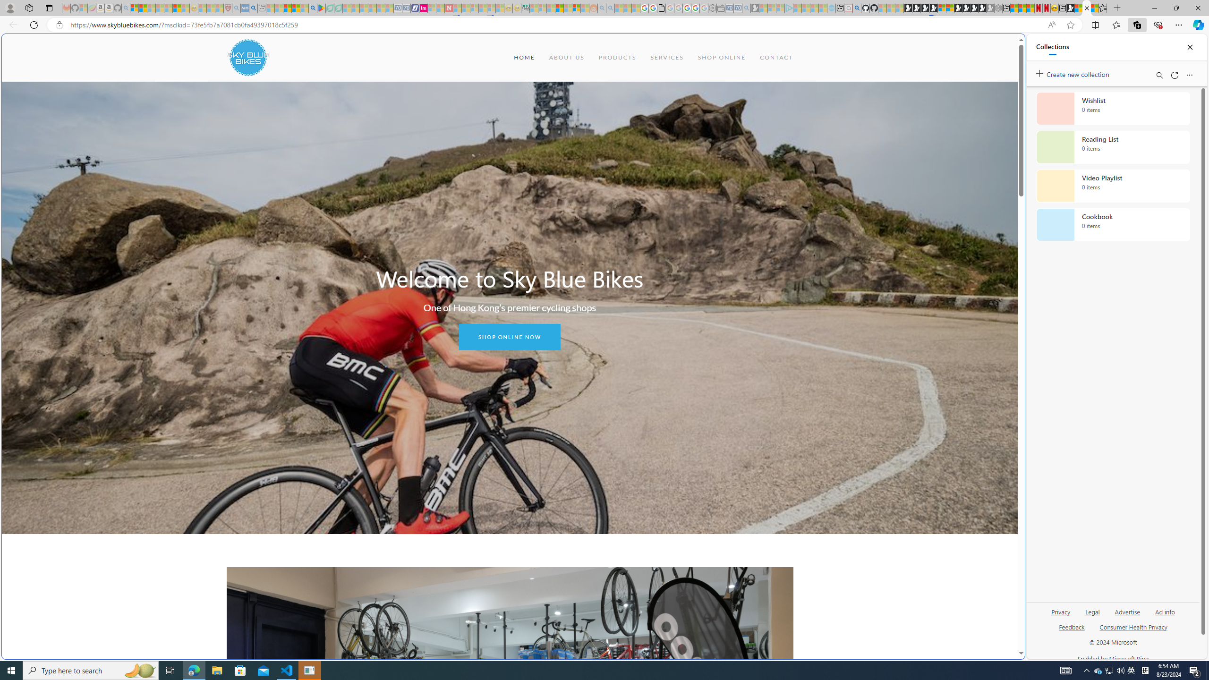  What do you see at coordinates (566, 58) in the screenshot?
I see `ABOUT US` at bounding box center [566, 58].